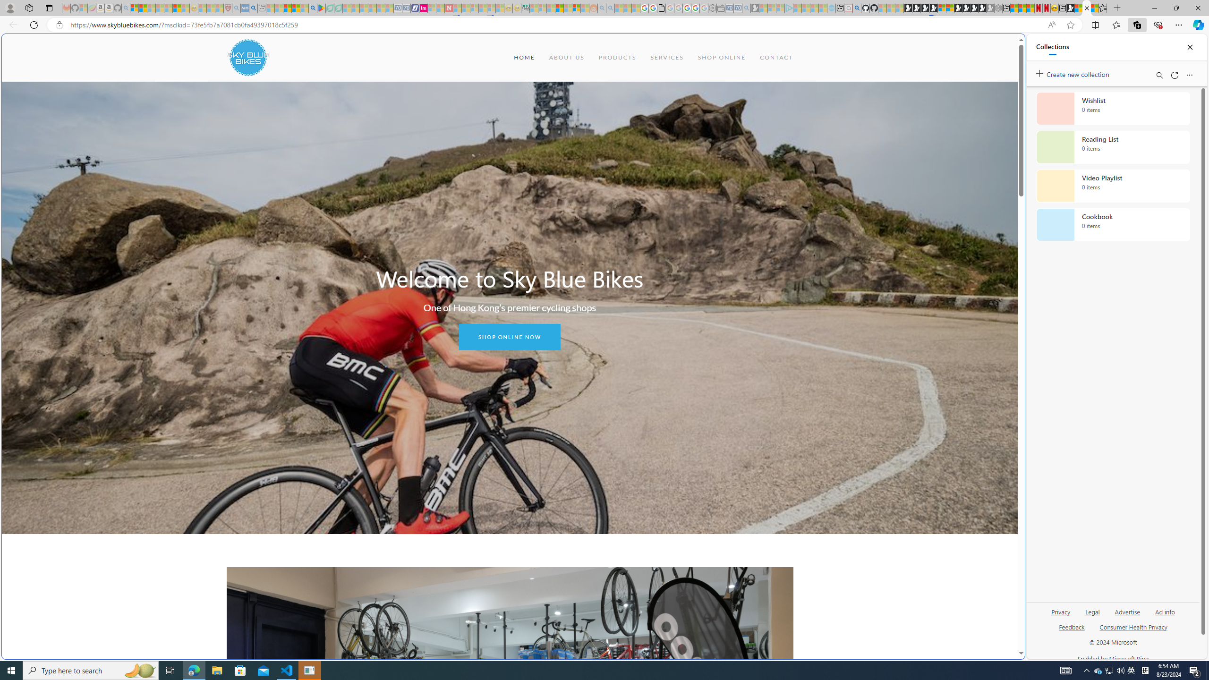  What do you see at coordinates (566, 58) in the screenshot?
I see `ABOUT US` at bounding box center [566, 58].